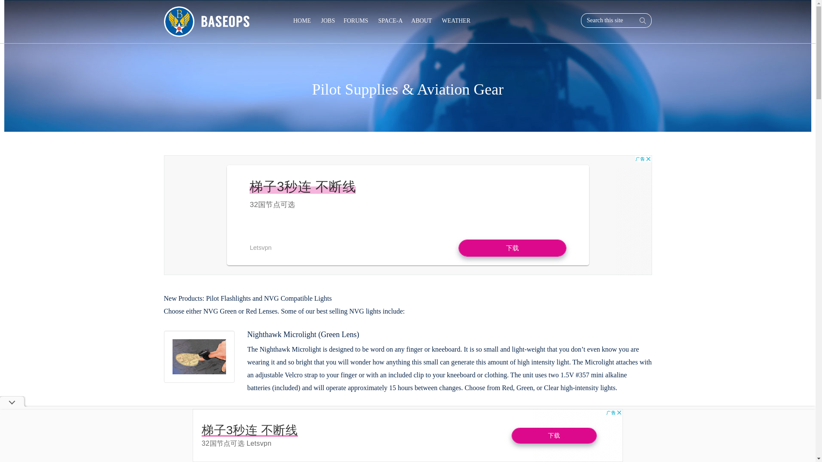  I want to click on Forums, so click(355, 21).